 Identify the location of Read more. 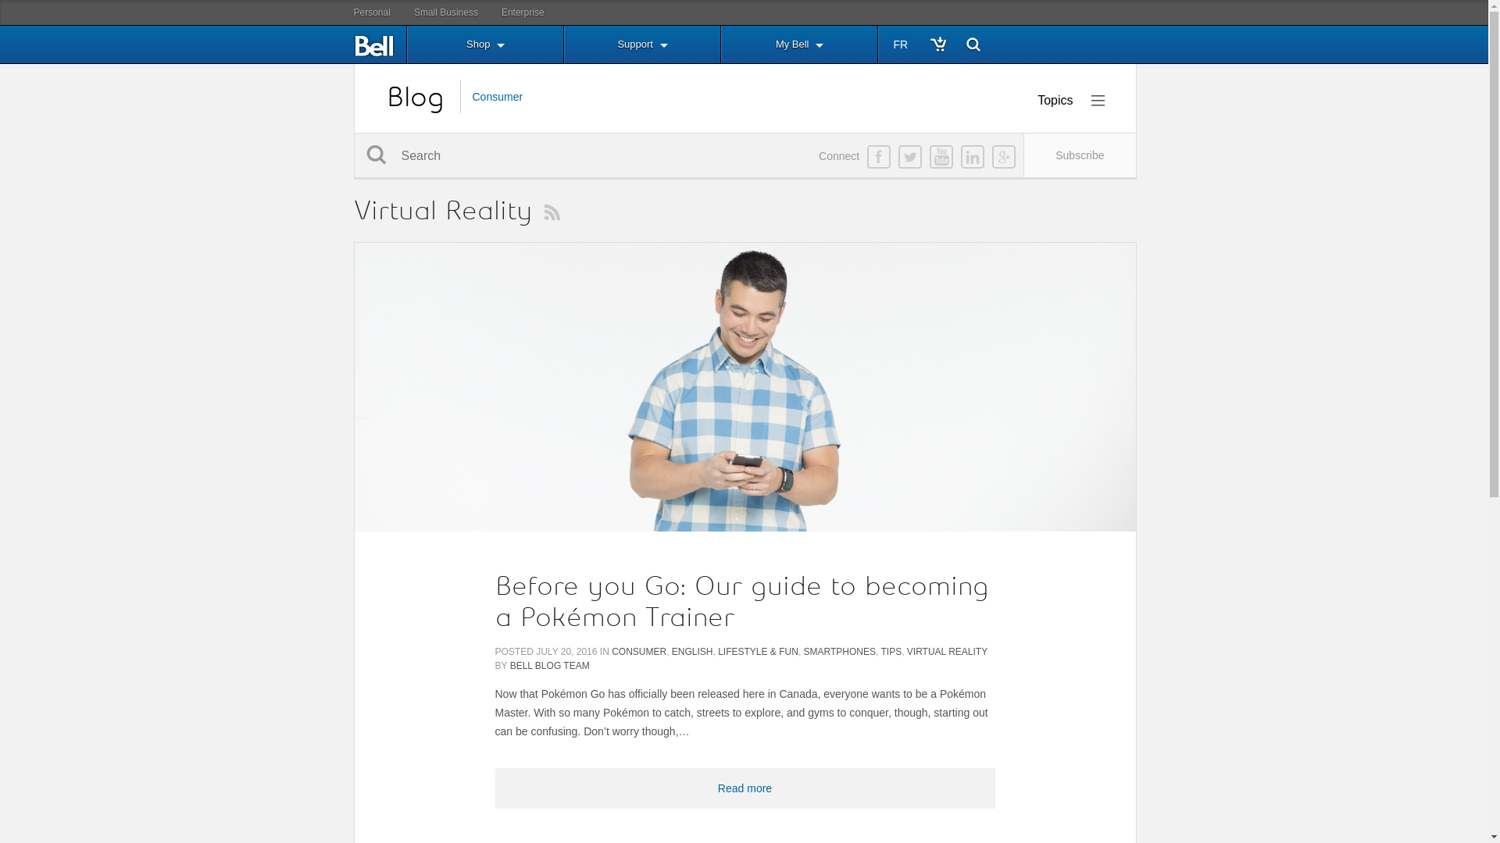
(745, 788).